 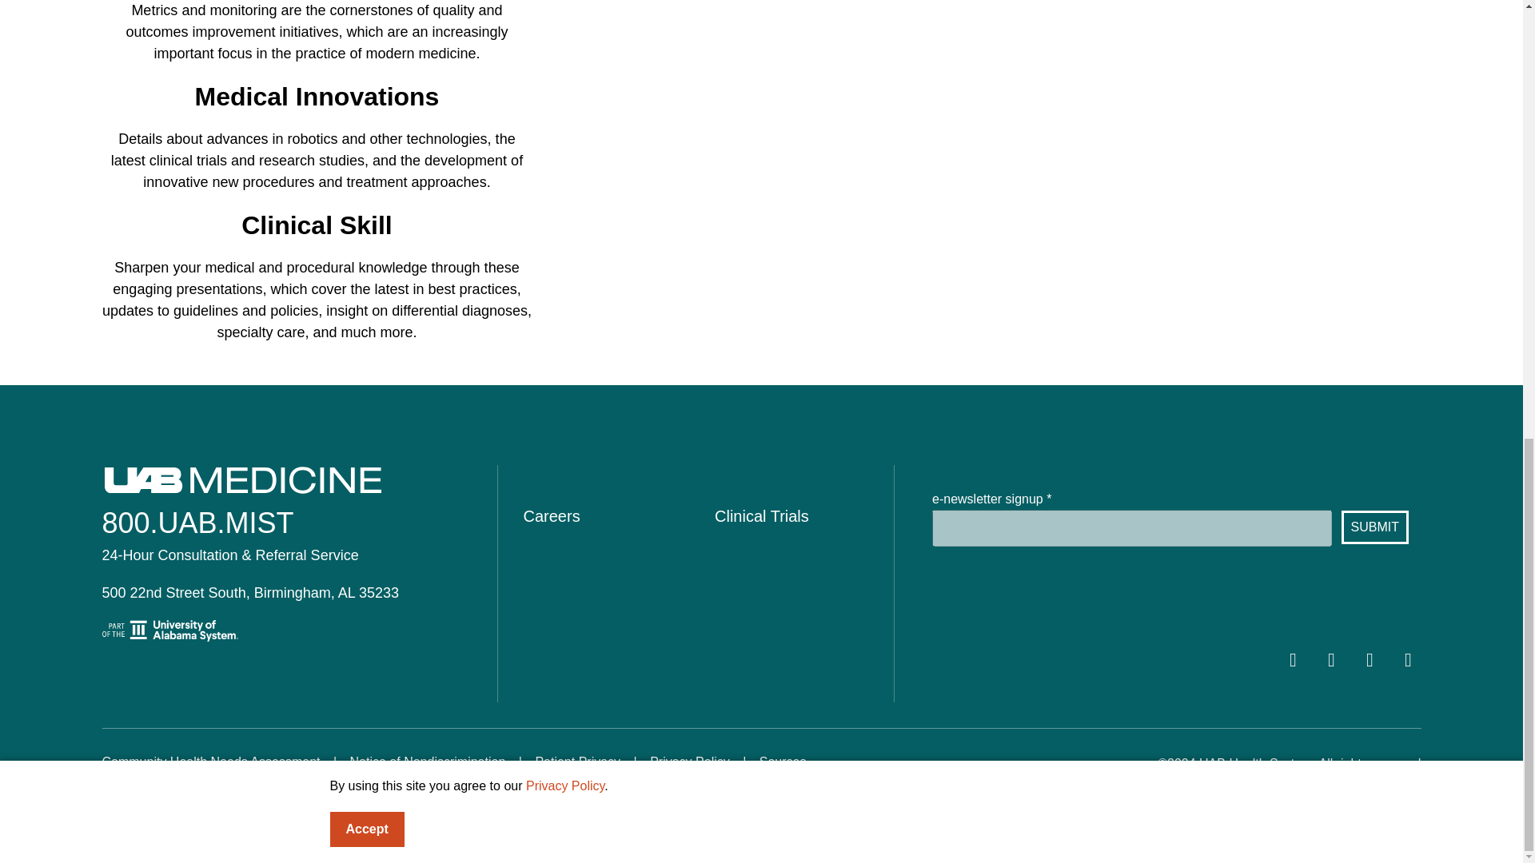 What do you see at coordinates (552, 516) in the screenshot?
I see `Careers` at bounding box center [552, 516].